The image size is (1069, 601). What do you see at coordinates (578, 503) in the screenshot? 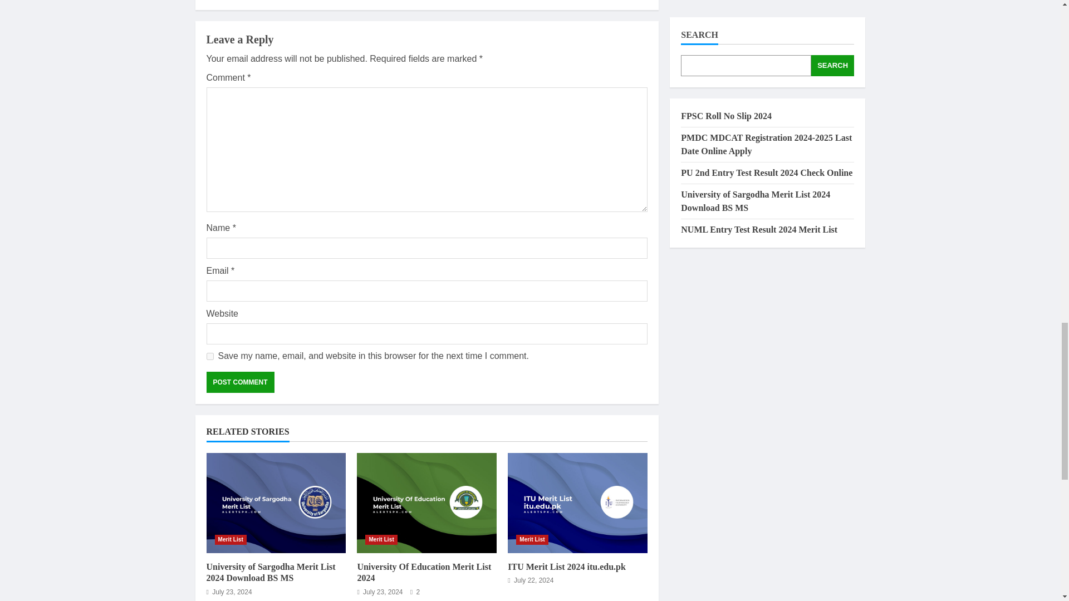
I see `ITU Merit List 2024 itu.edu.pk` at bounding box center [578, 503].